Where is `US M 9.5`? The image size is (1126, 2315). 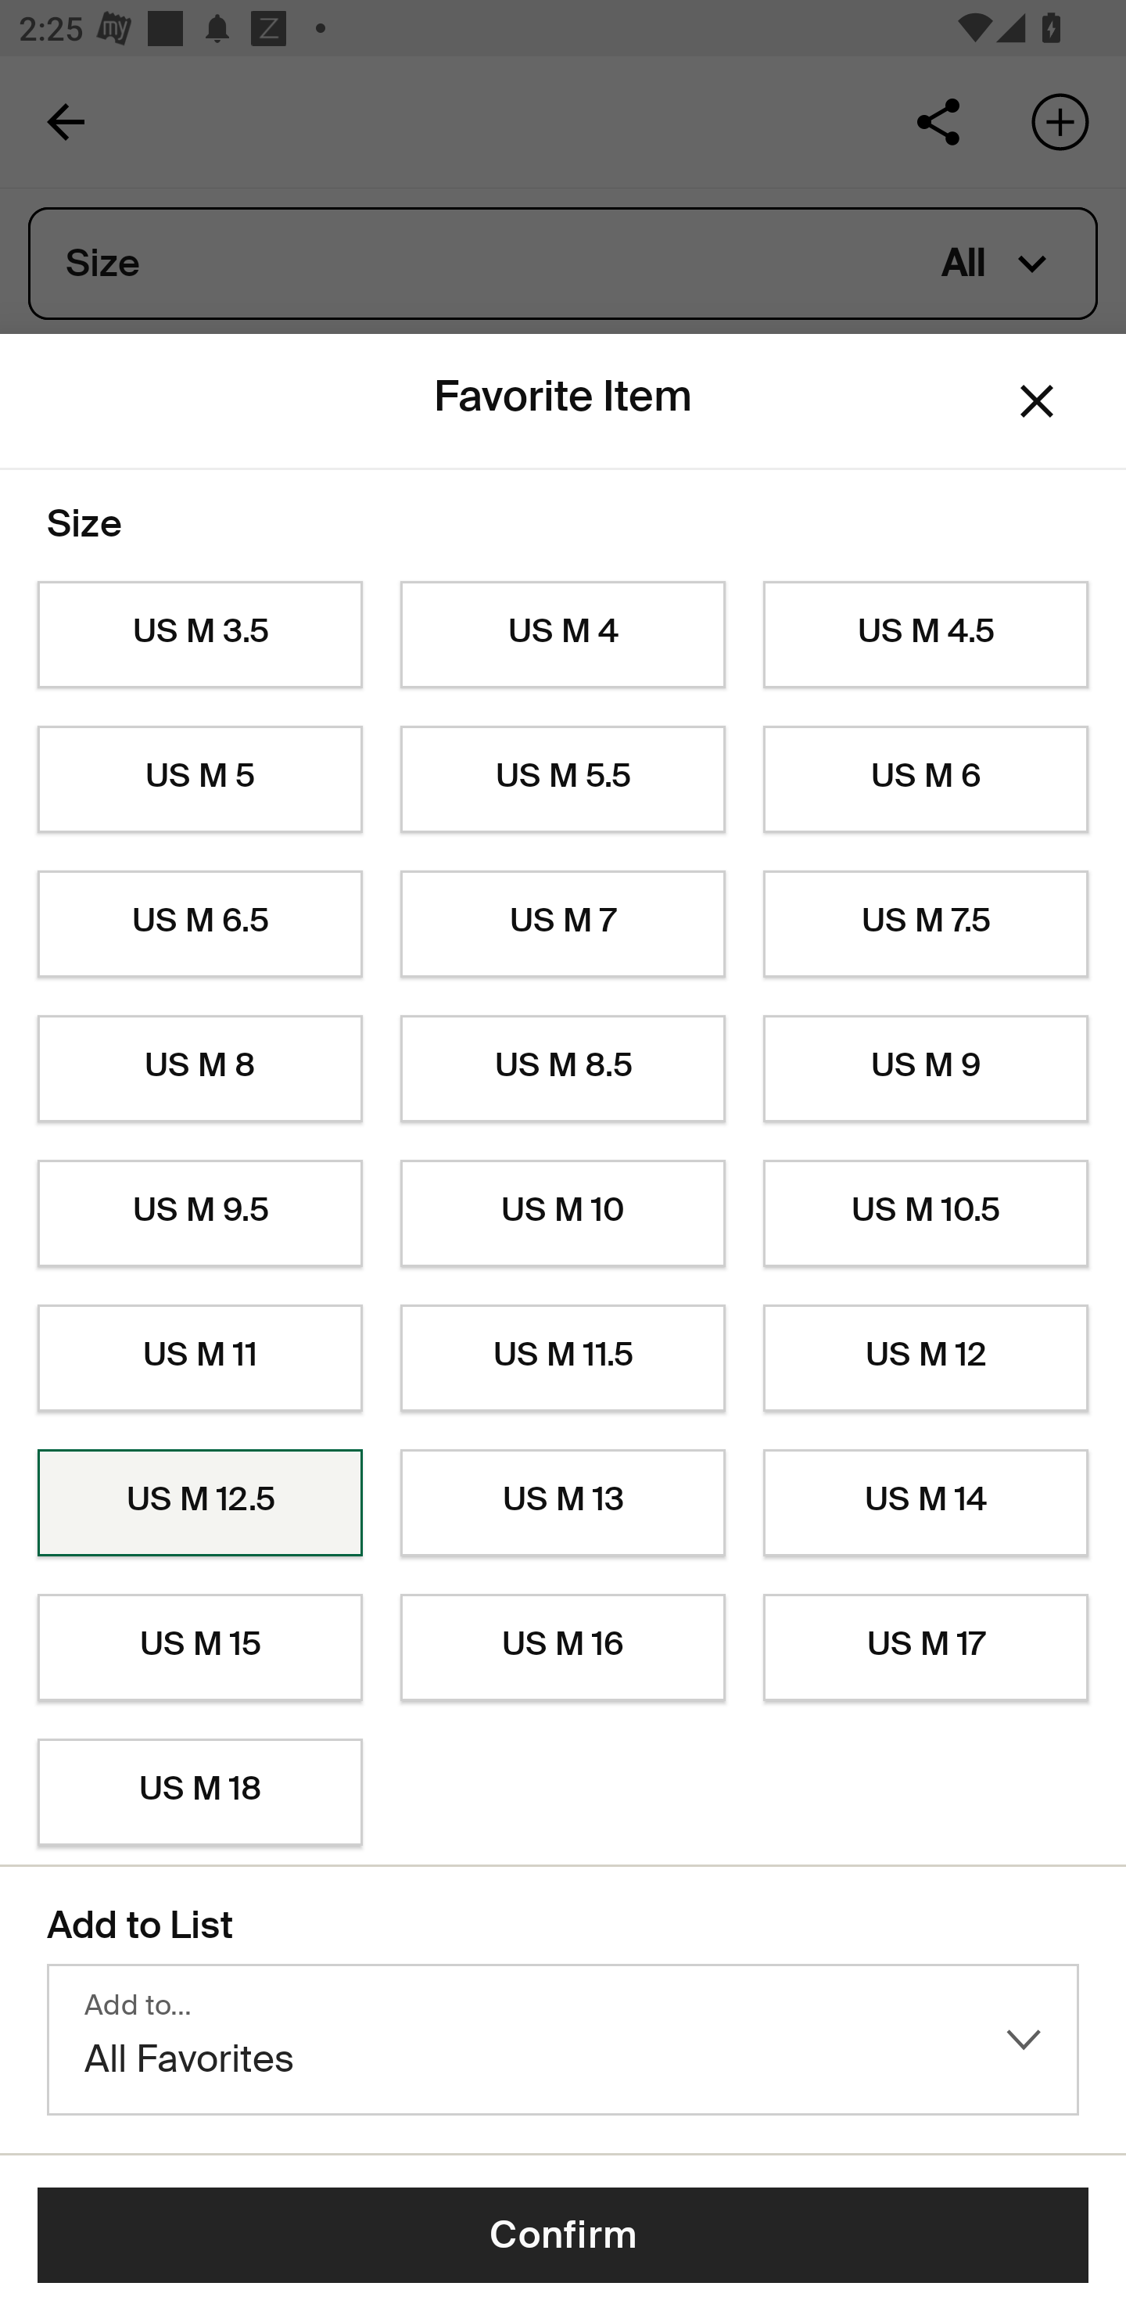 US M 9.5 is located at coordinates (199, 1214).